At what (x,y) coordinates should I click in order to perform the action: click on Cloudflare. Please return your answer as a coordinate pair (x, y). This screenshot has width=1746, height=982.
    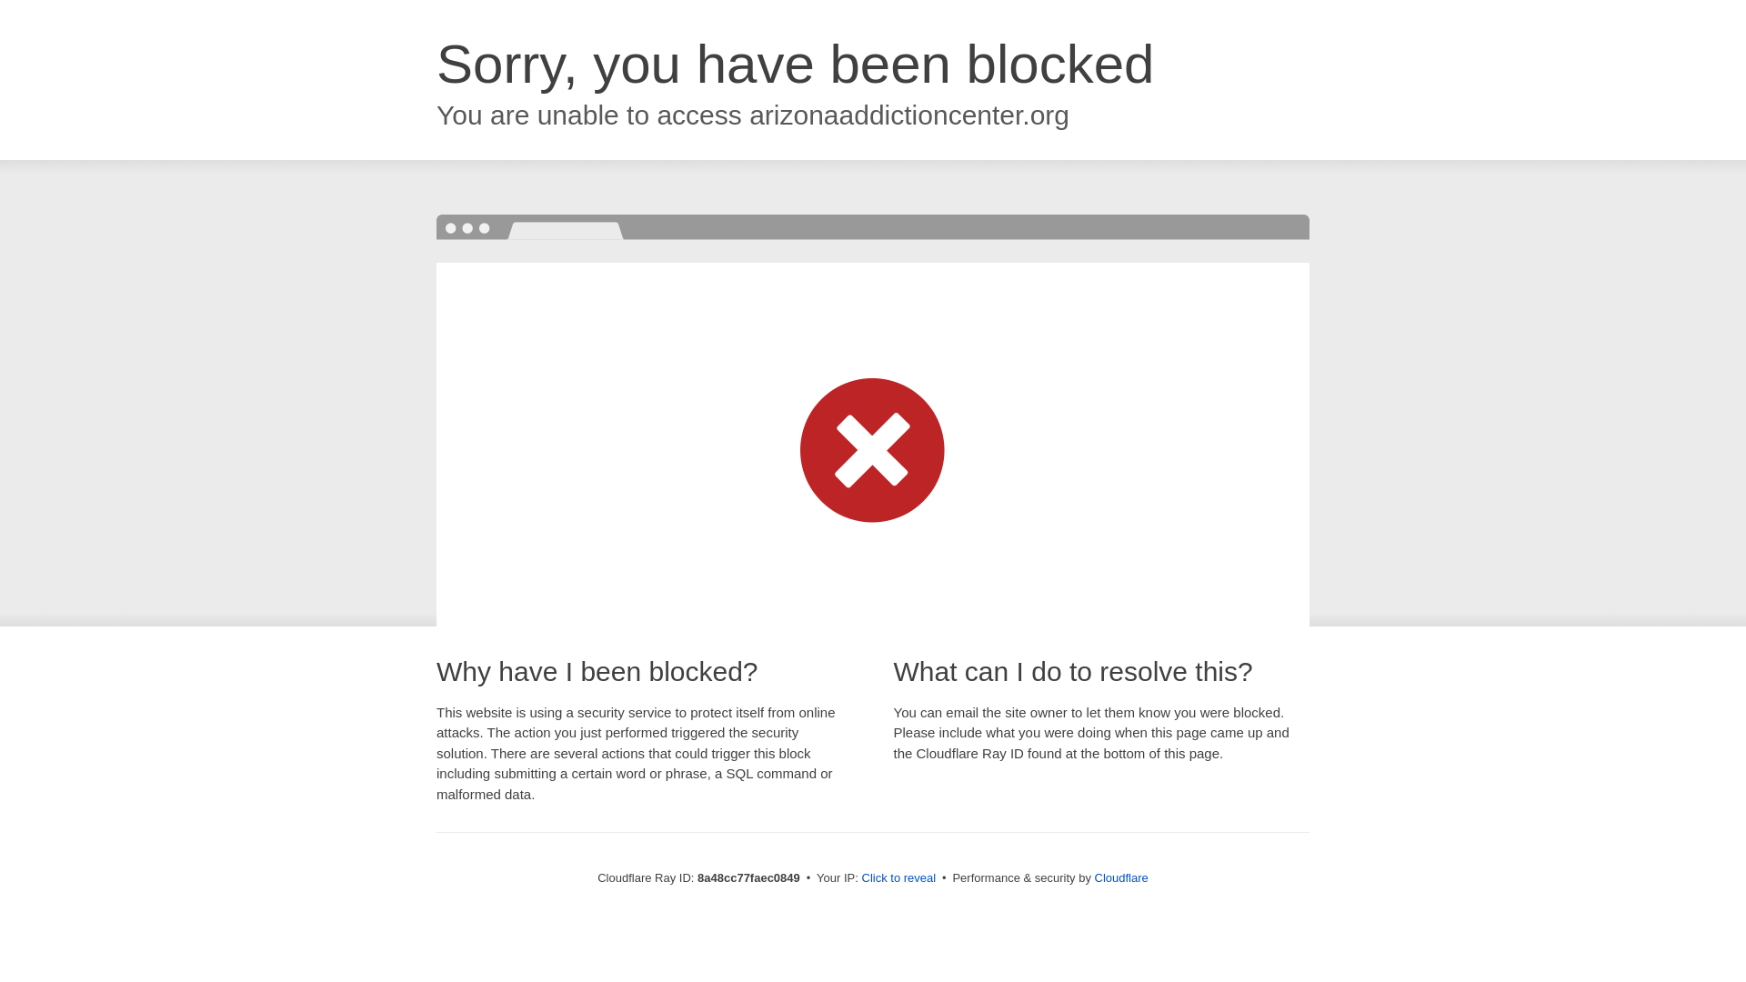
    Looking at the image, I should click on (1121, 877).